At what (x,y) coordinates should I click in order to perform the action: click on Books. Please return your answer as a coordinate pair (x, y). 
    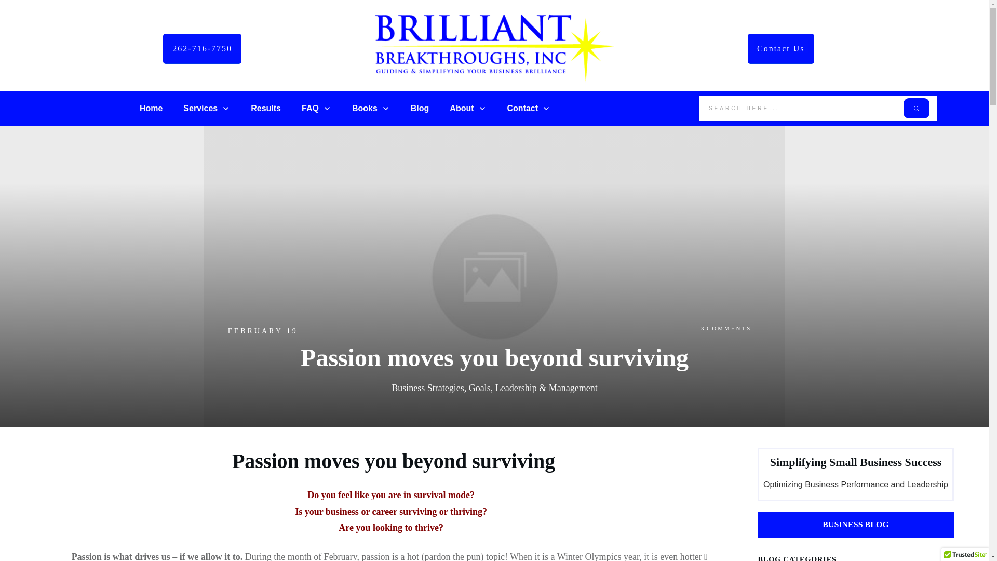
    Looking at the image, I should click on (371, 108).